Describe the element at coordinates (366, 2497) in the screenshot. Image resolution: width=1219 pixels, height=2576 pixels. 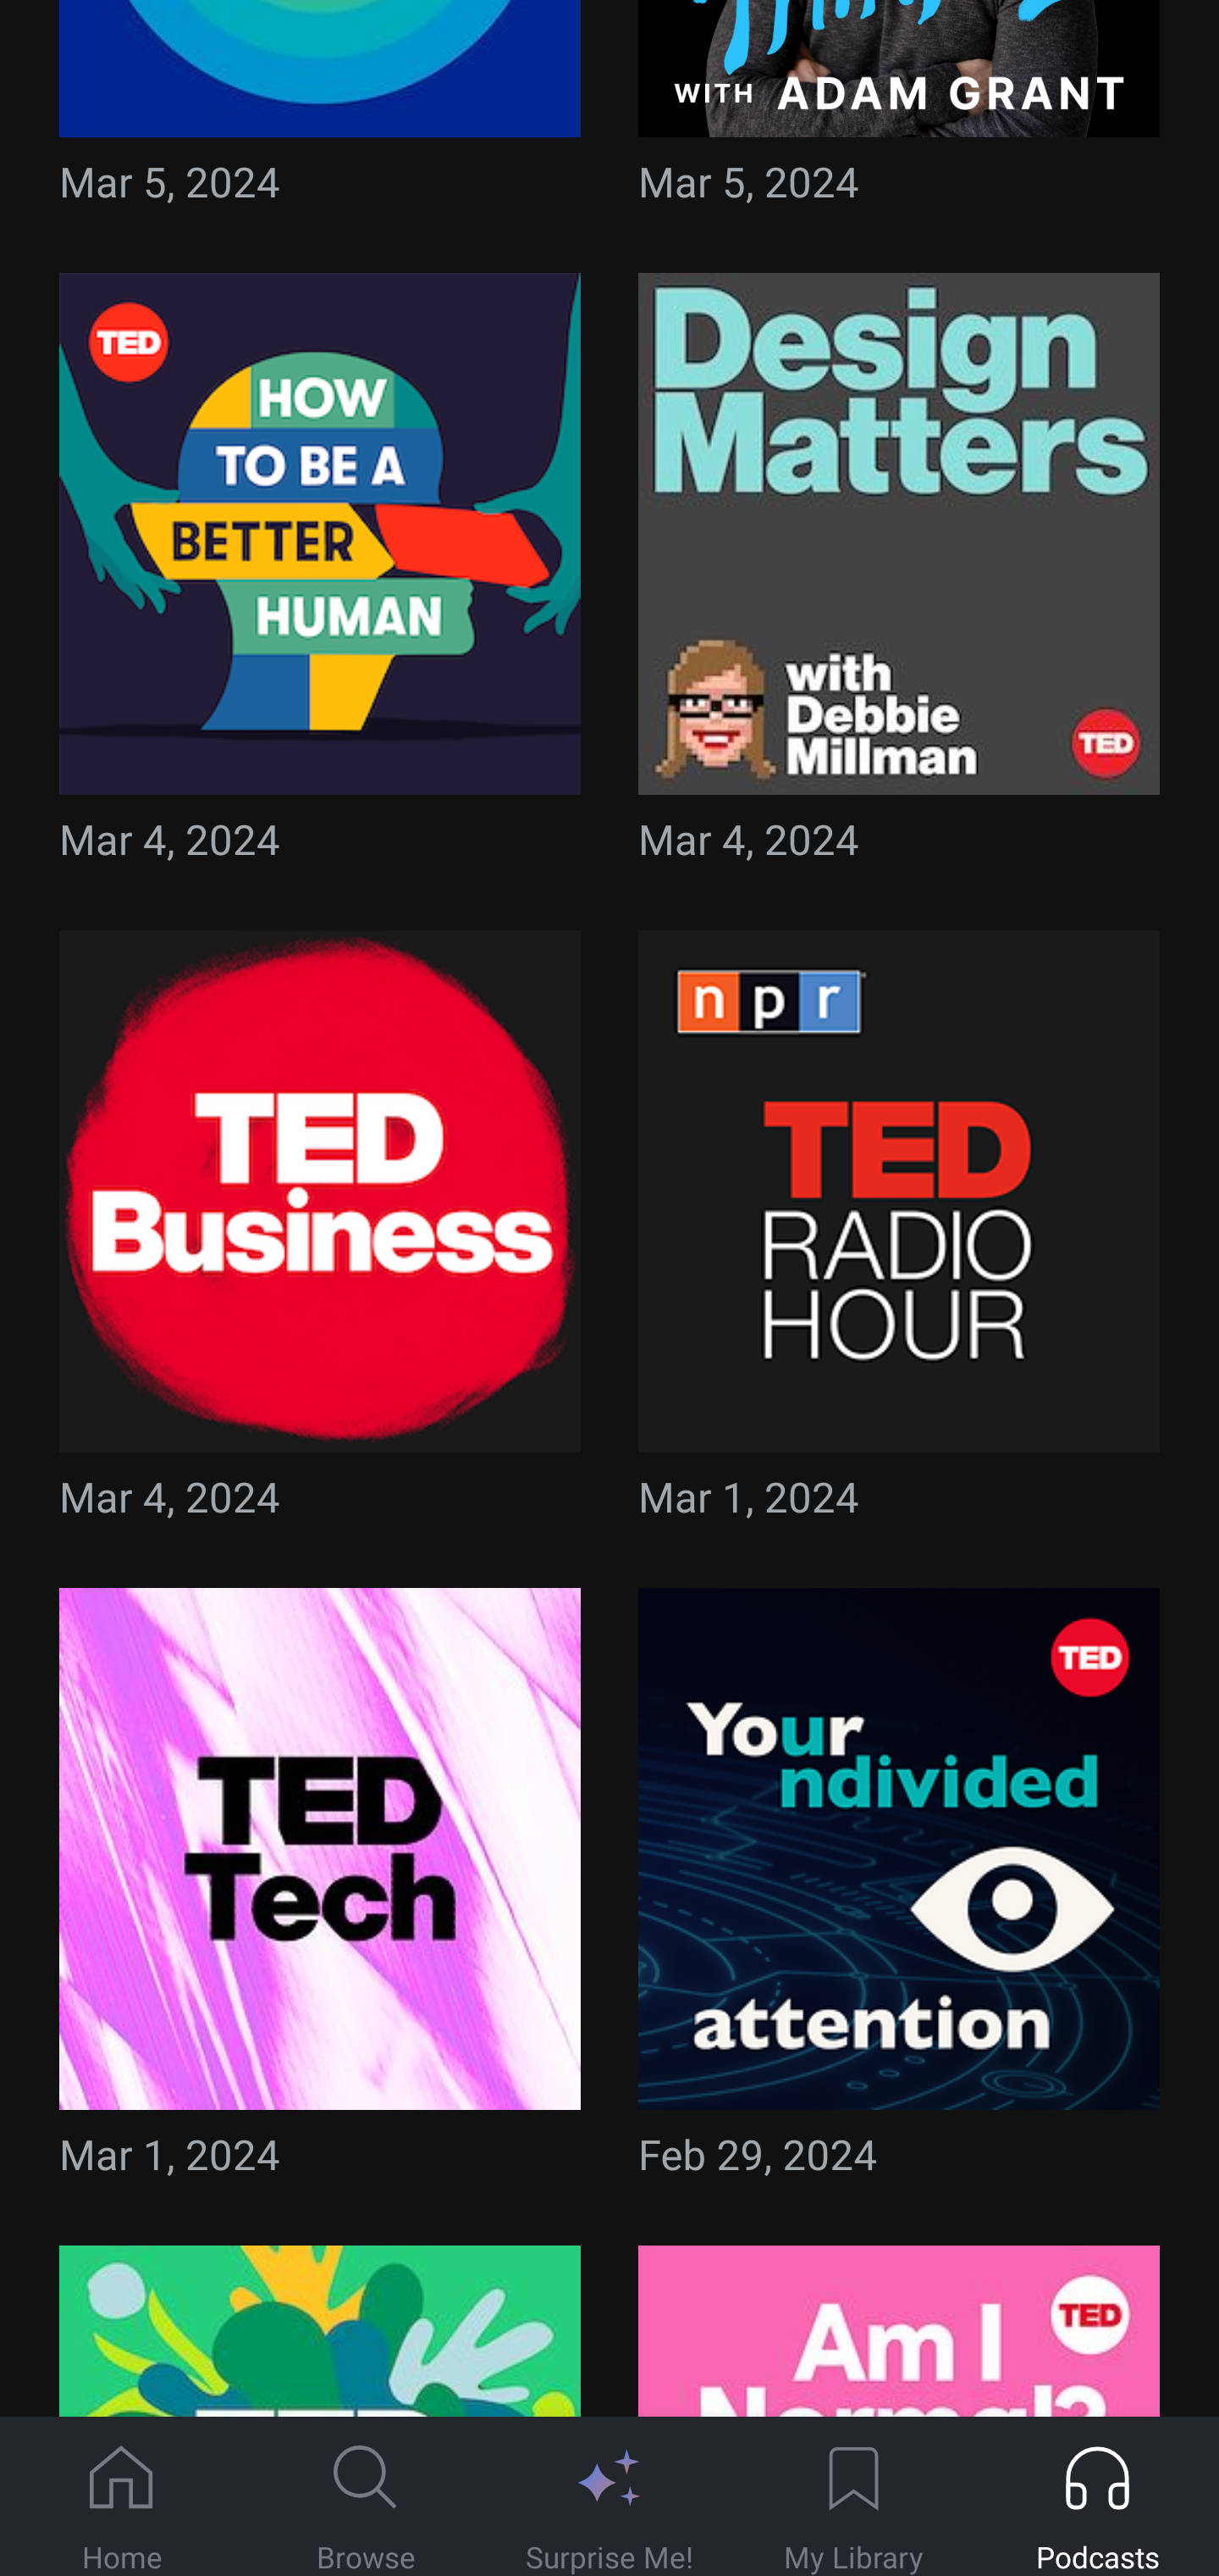
I see `Browse` at that location.